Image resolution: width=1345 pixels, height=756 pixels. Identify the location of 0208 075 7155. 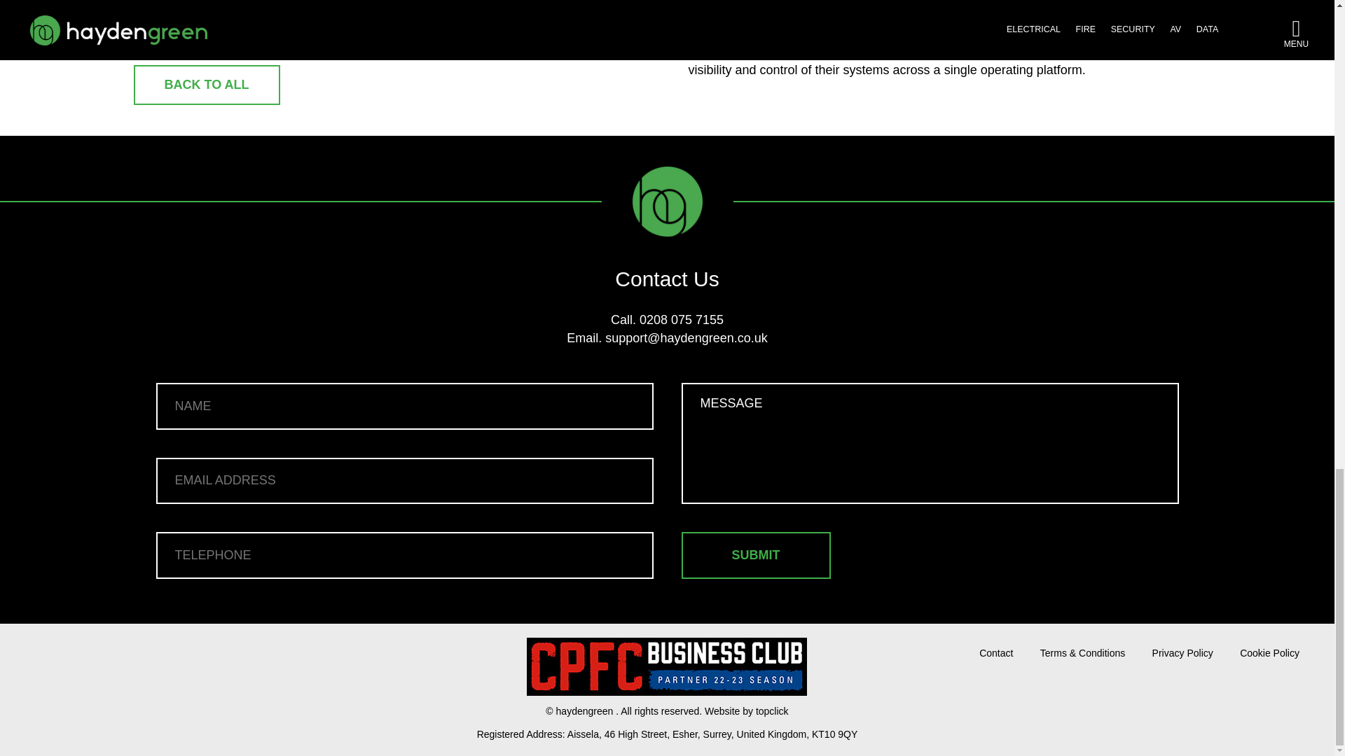
(681, 319).